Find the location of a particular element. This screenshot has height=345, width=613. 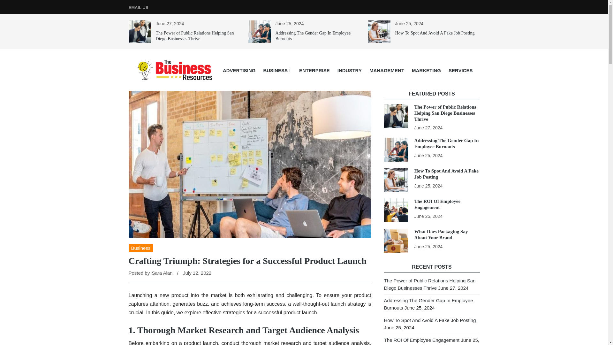

EMAIL US is located at coordinates (138, 8).